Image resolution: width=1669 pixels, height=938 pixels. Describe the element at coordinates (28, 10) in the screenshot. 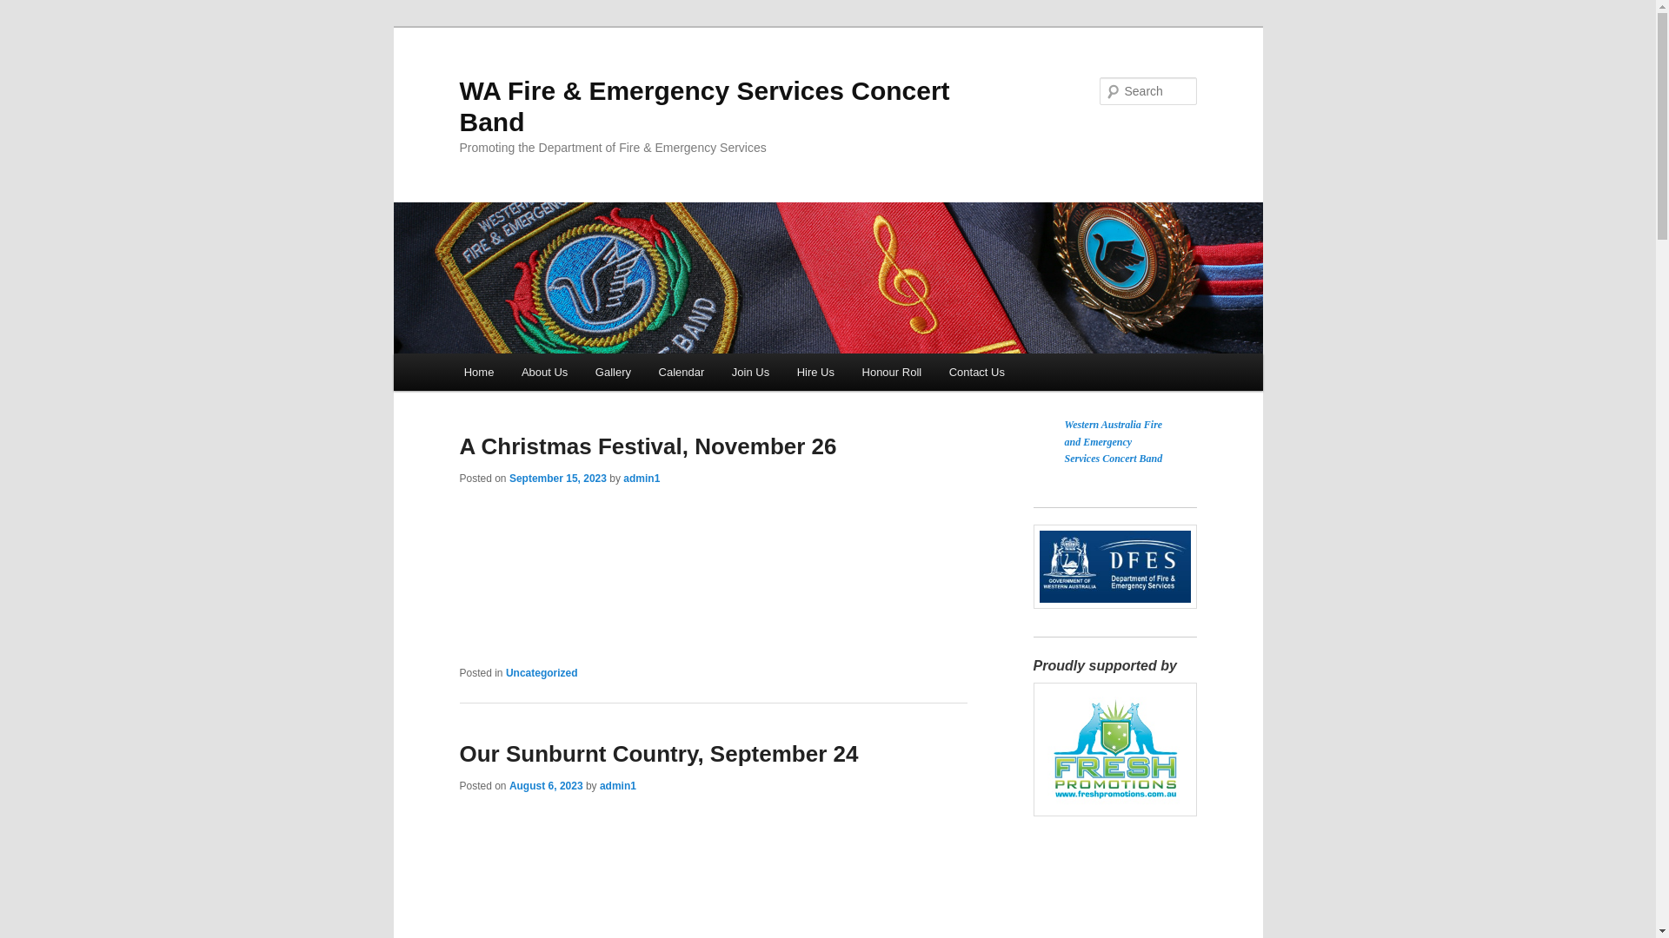

I see `Search` at that location.